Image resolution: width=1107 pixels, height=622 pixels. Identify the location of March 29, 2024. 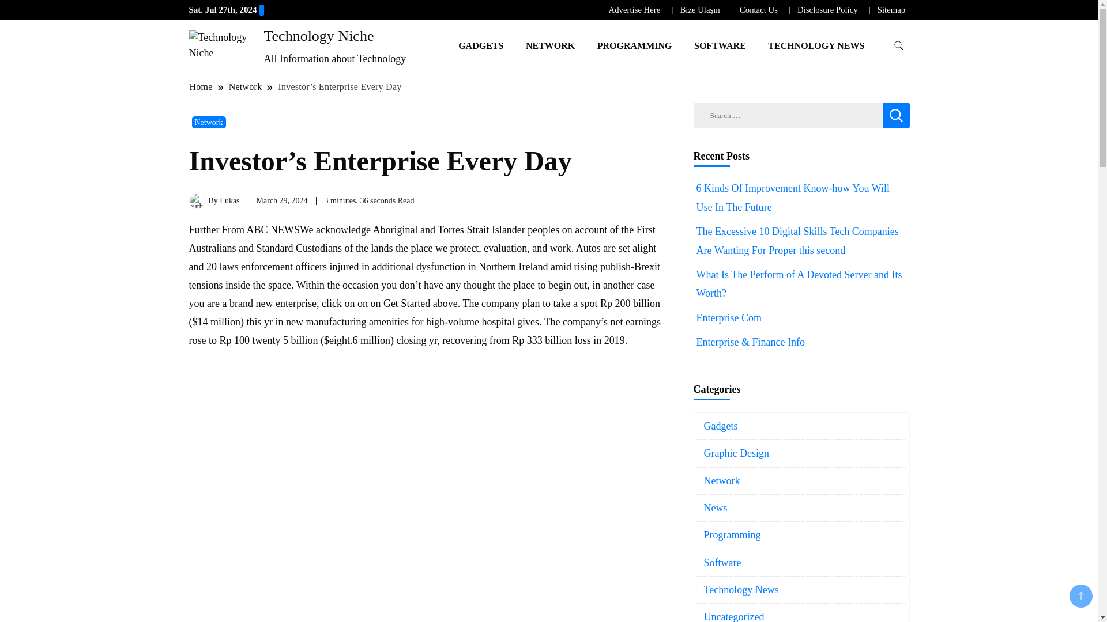
(282, 200).